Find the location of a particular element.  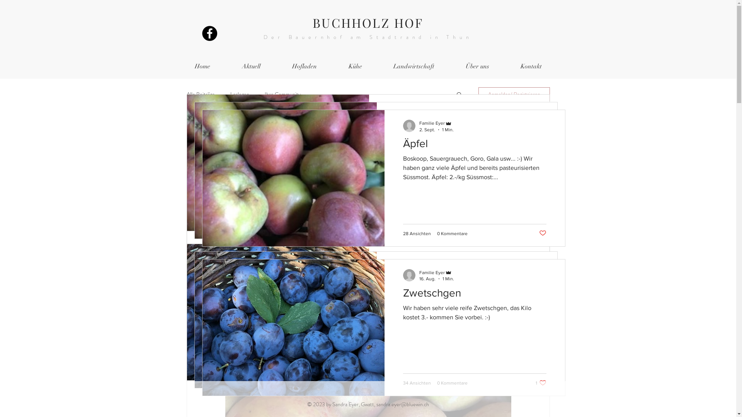

0 Kommentare is located at coordinates (437, 218).